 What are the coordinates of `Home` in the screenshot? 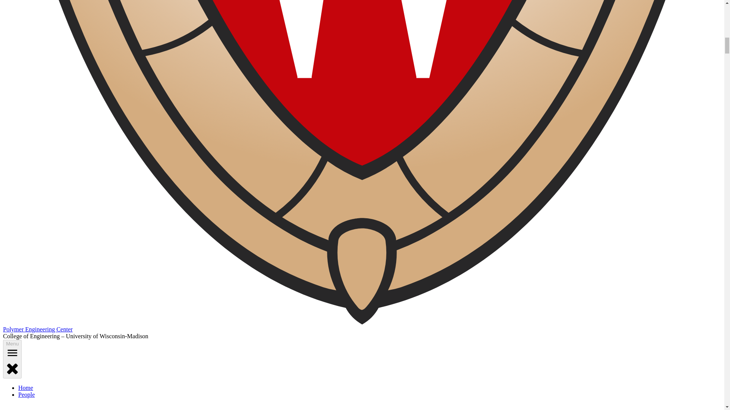 It's located at (25, 388).